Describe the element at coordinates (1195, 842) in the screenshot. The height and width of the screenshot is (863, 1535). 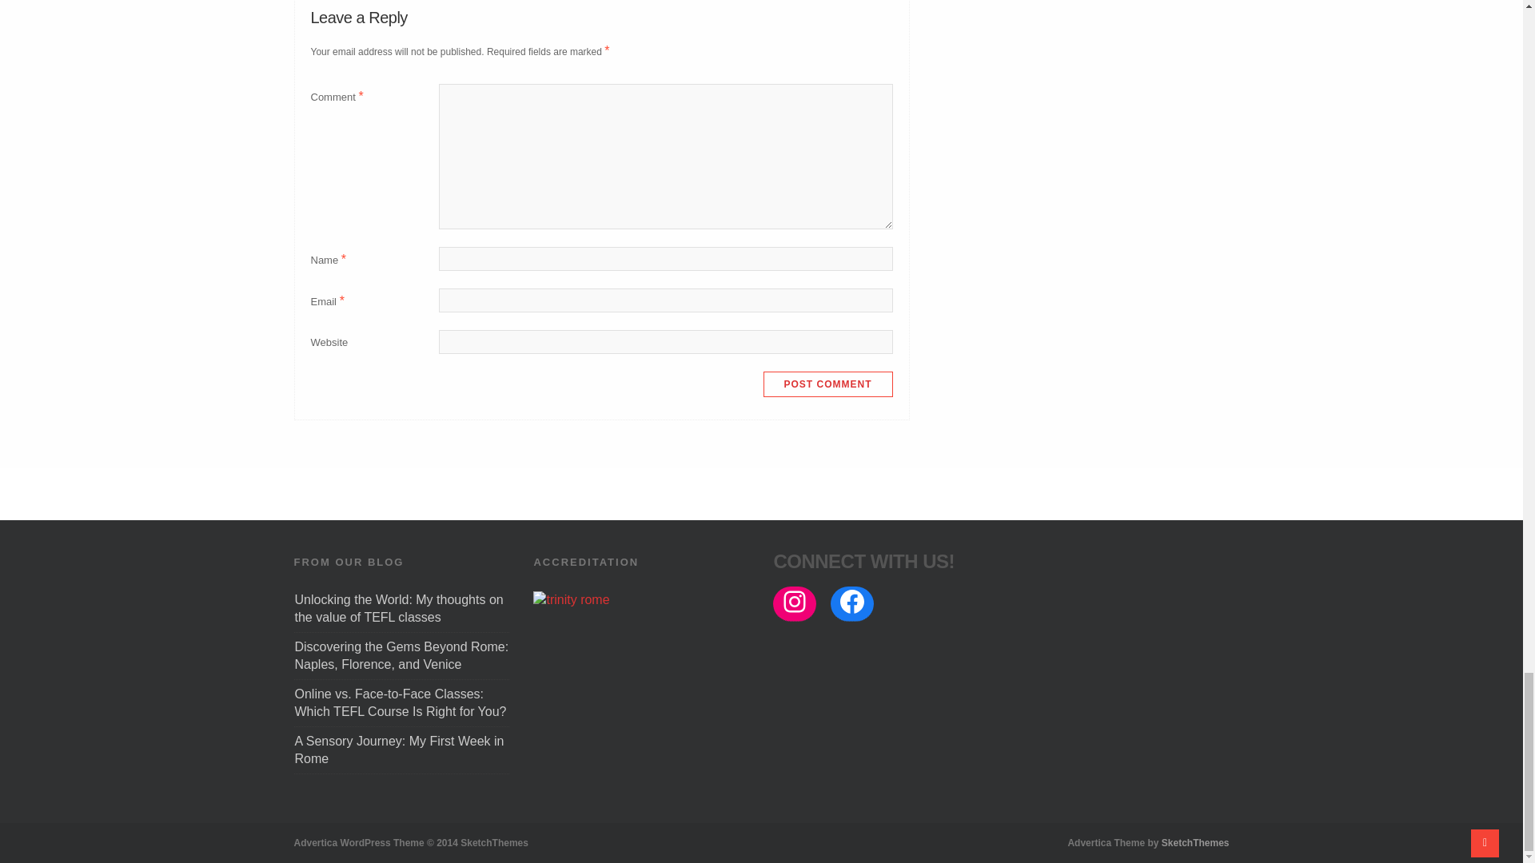
I see `Sketch Themes` at that location.